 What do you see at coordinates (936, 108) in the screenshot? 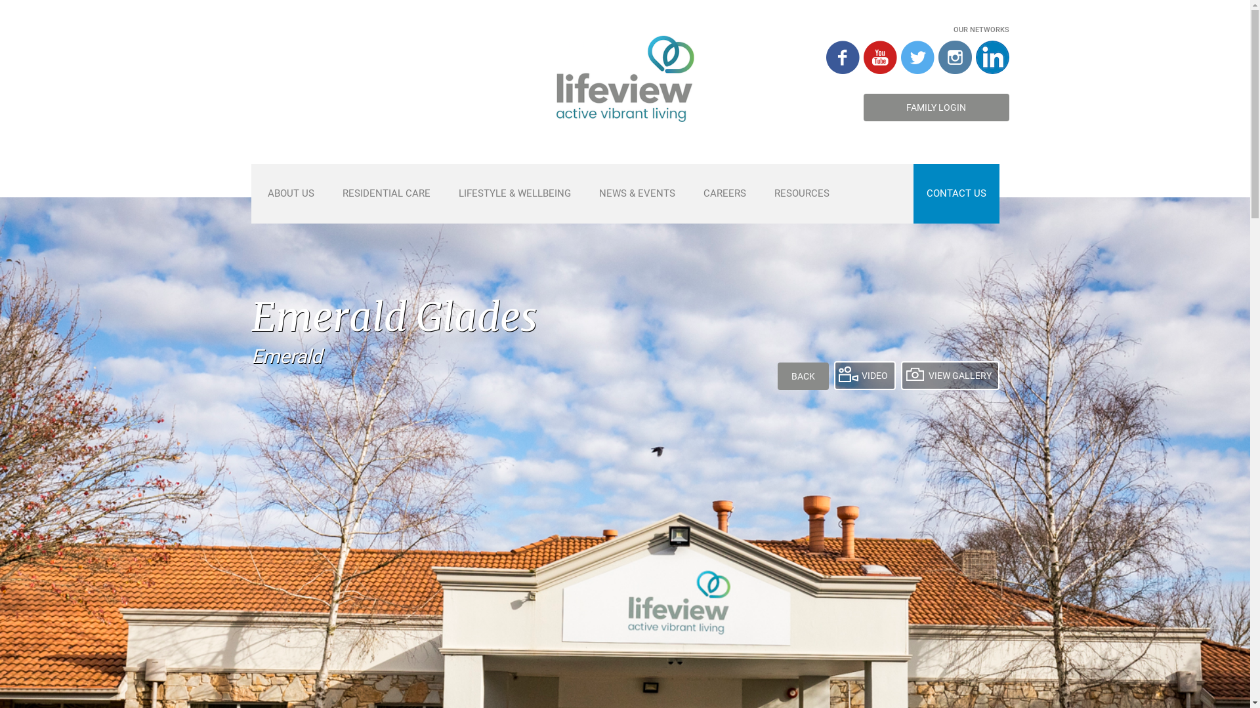
I see `FAMILY LOGIN` at bounding box center [936, 108].